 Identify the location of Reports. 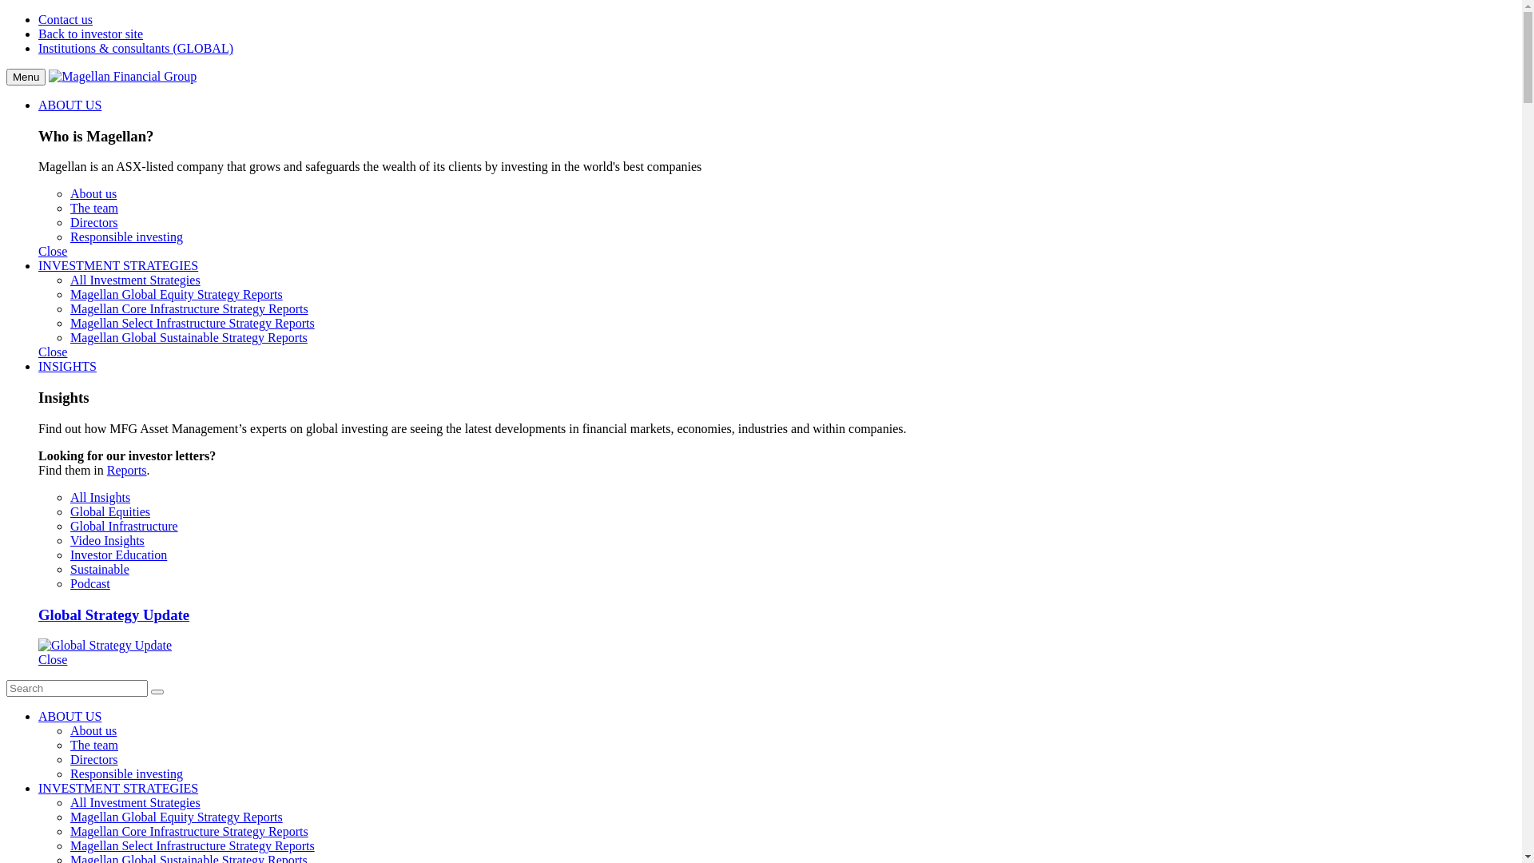
(263, 294).